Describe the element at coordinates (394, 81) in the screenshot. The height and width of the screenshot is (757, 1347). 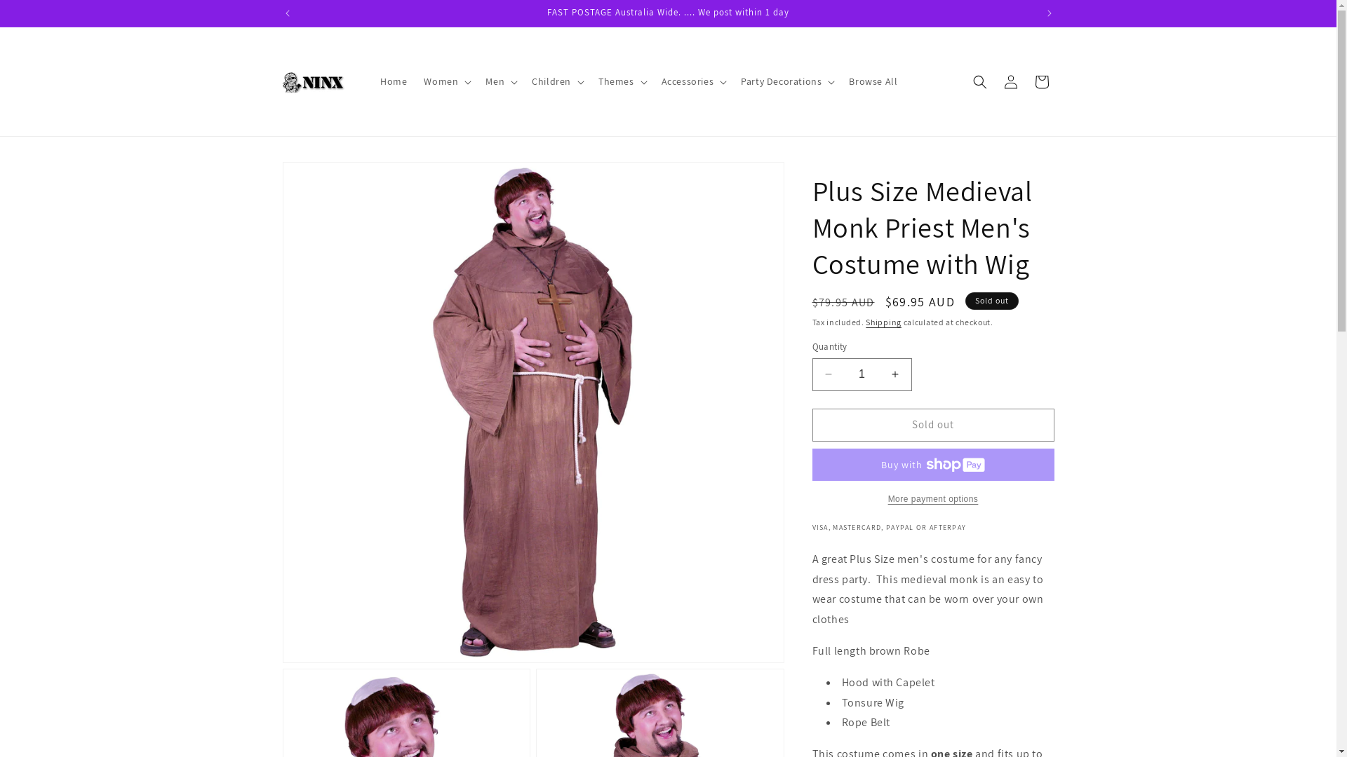
I see `Home` at that location.